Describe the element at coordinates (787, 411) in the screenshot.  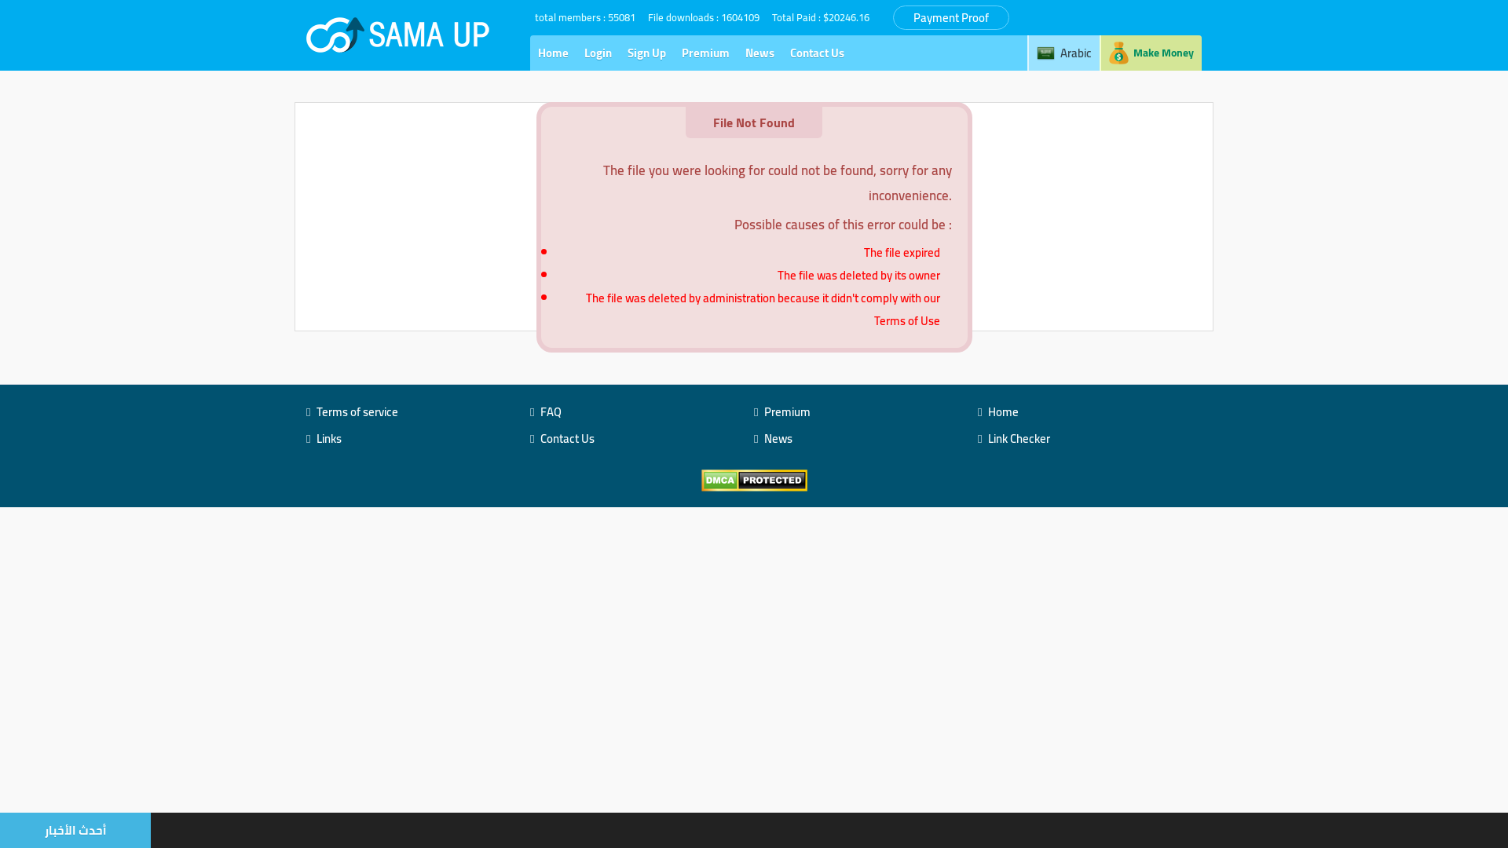
I see `Premium` at that location.